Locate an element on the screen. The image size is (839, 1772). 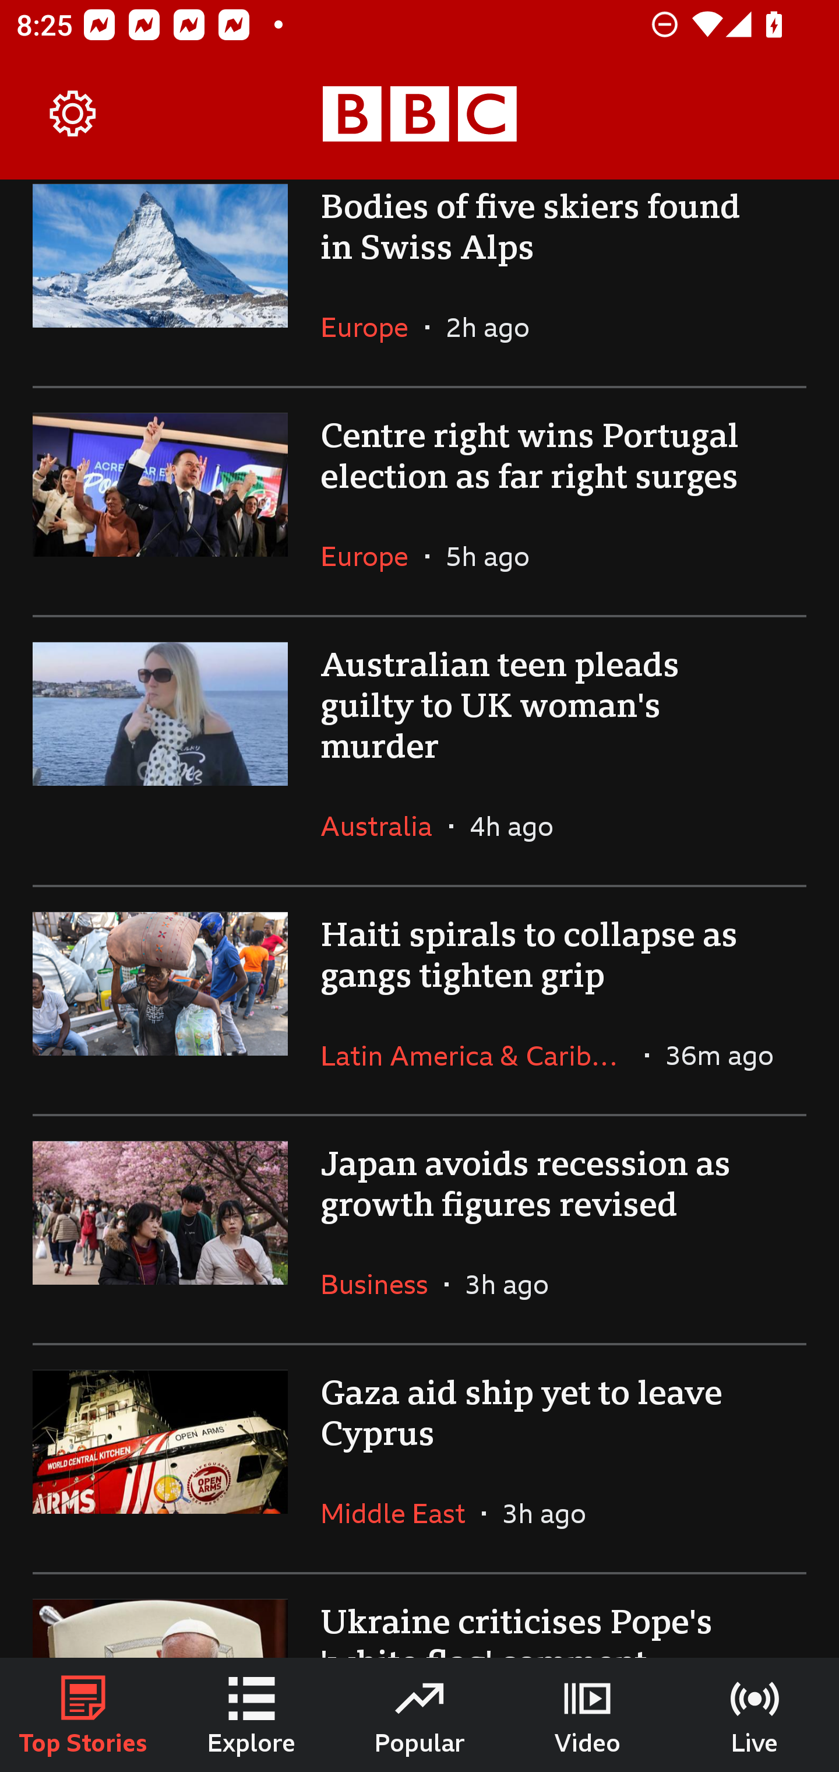
Explore is located at coordinates (252, 1715).